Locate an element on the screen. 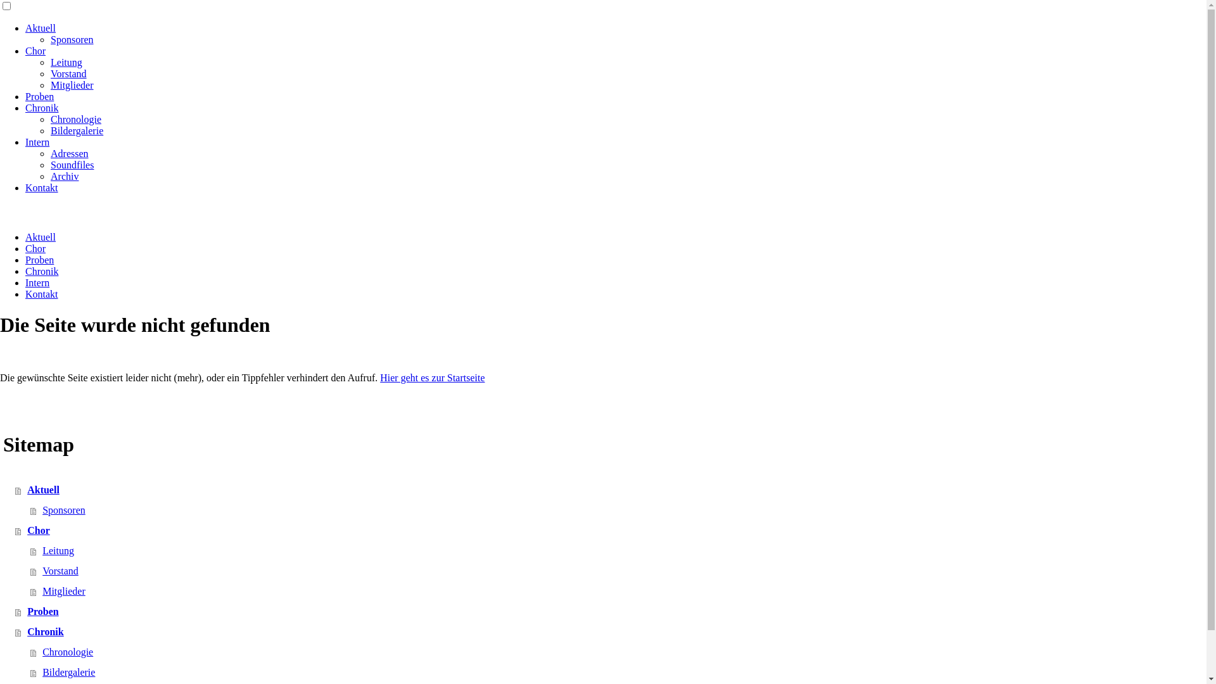  Aktuell is located at coordinates (41, 237).